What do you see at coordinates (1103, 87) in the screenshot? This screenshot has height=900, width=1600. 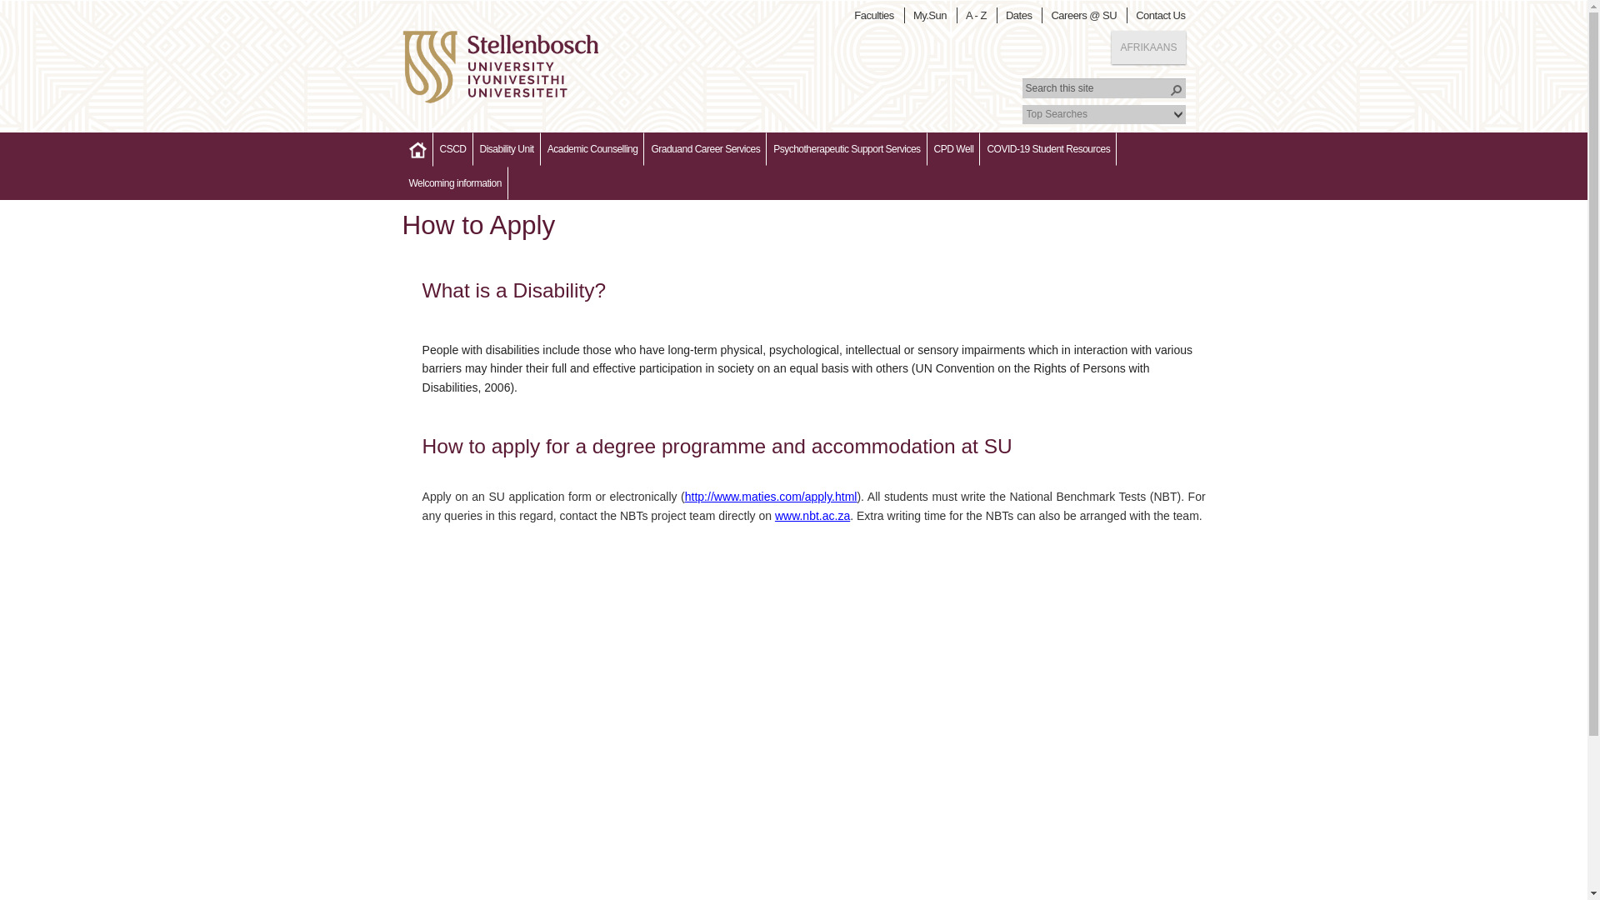 I see `Search this site` at bounding box center [1103, 87].